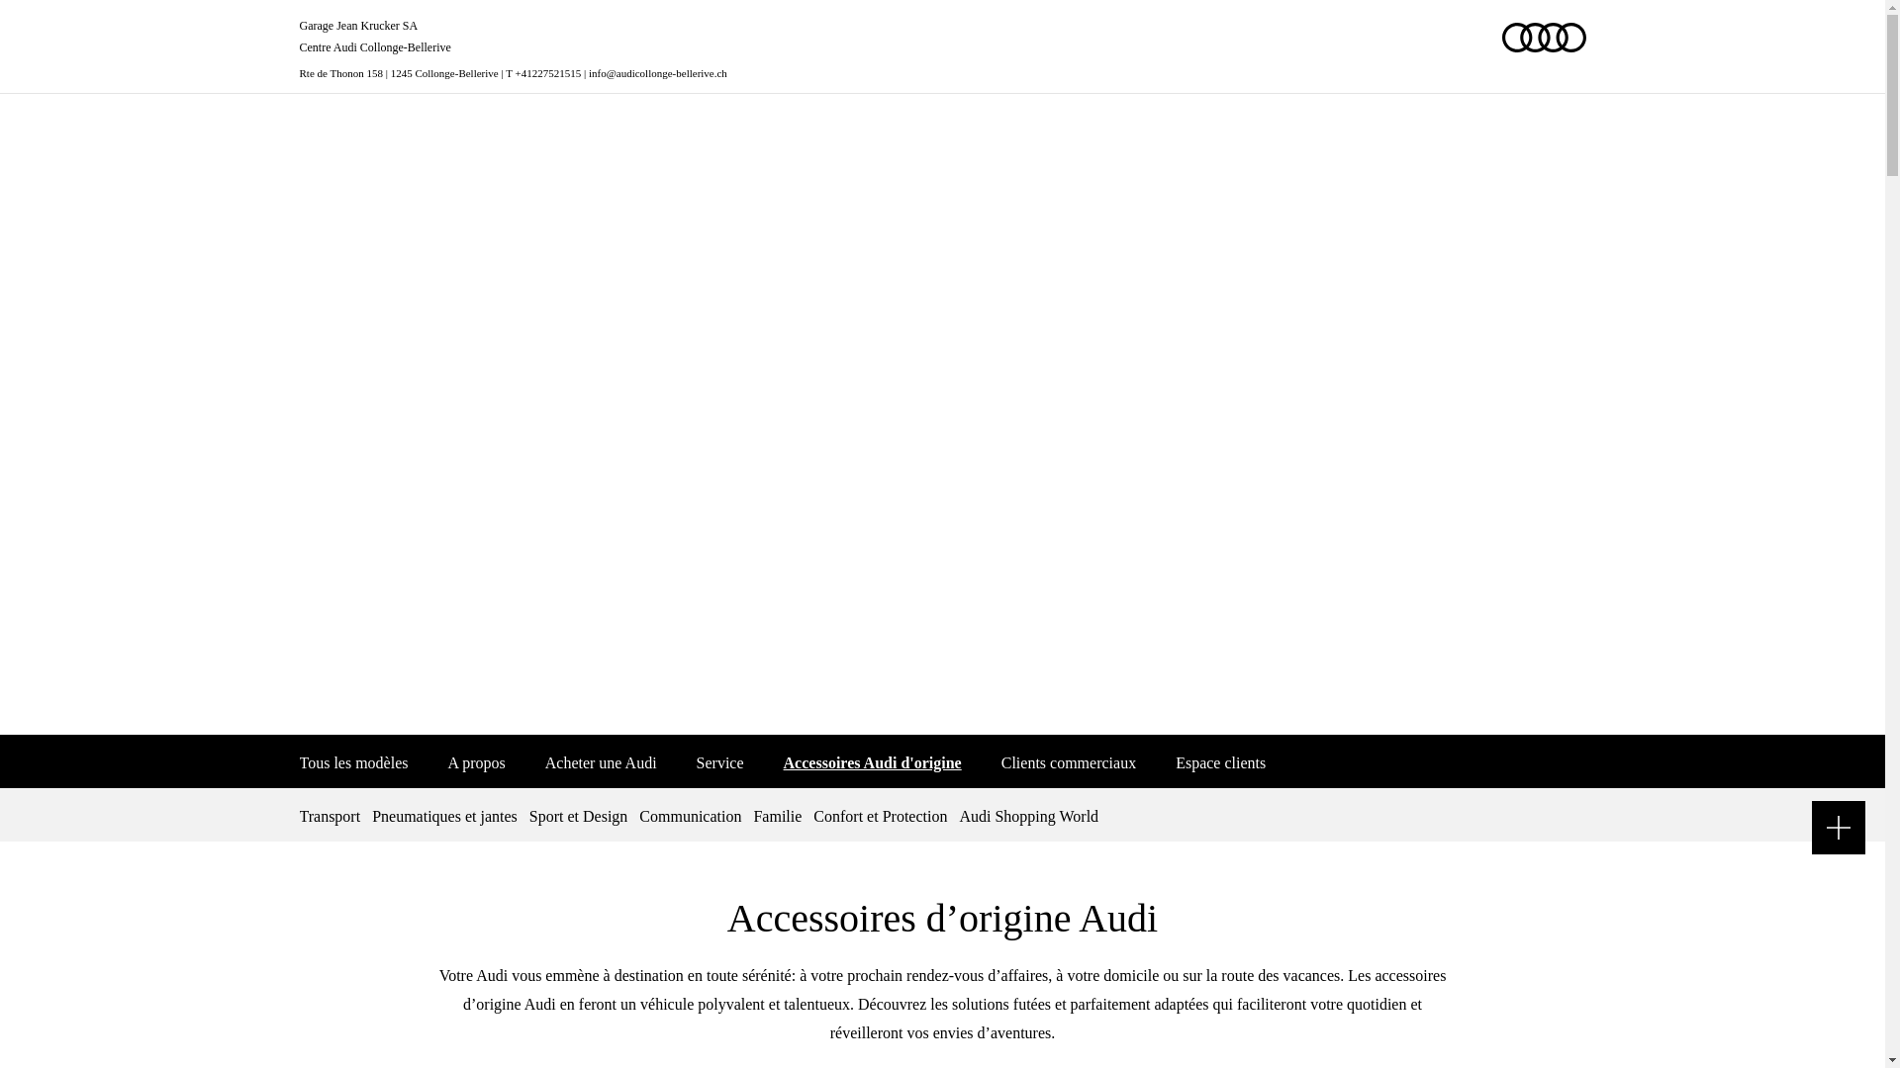 This screenshot has height=1068, width=1900. Describe the element at coordinates (1221, 761) in the screenshot. I see `Espace clients` at that location.